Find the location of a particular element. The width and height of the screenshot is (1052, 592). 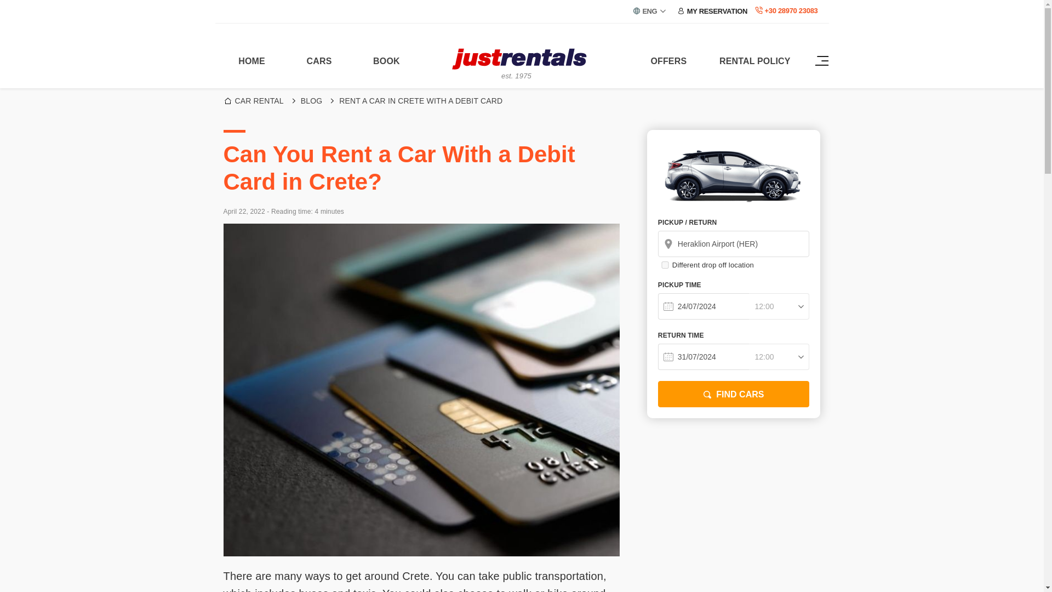

0 is located at coordinates (665, 265).